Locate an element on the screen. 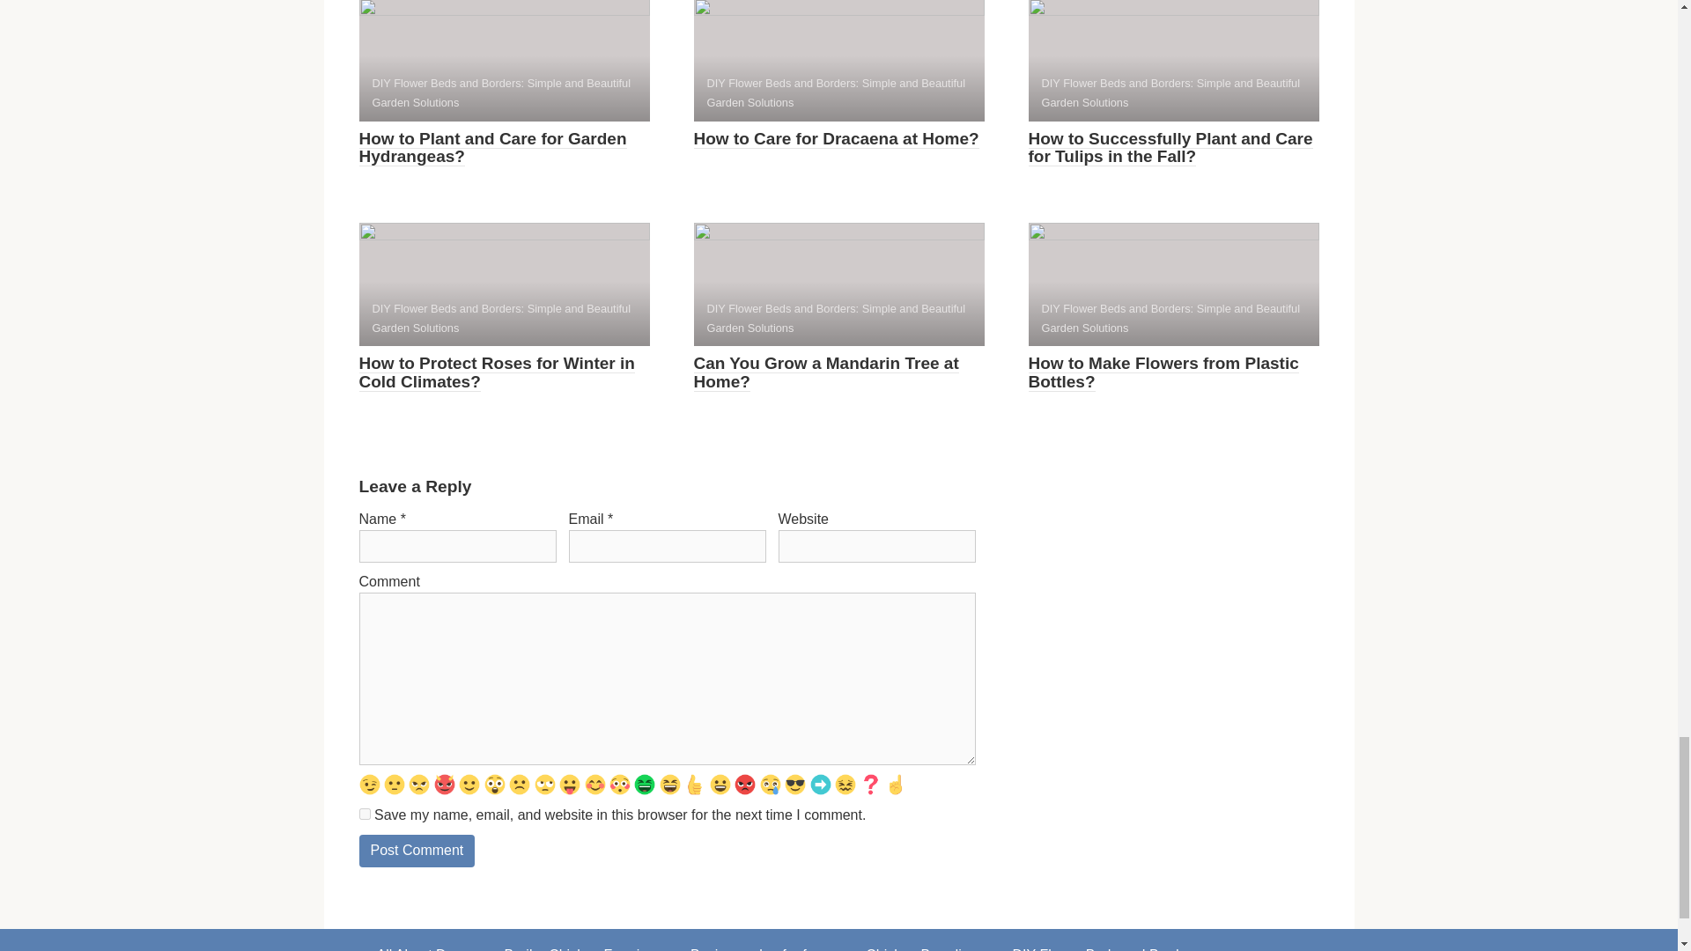 The height and width of the screenshot is (951, 1691). Can You Grow a Mandarin Tree at Home? is located at coordinates (826, 372).